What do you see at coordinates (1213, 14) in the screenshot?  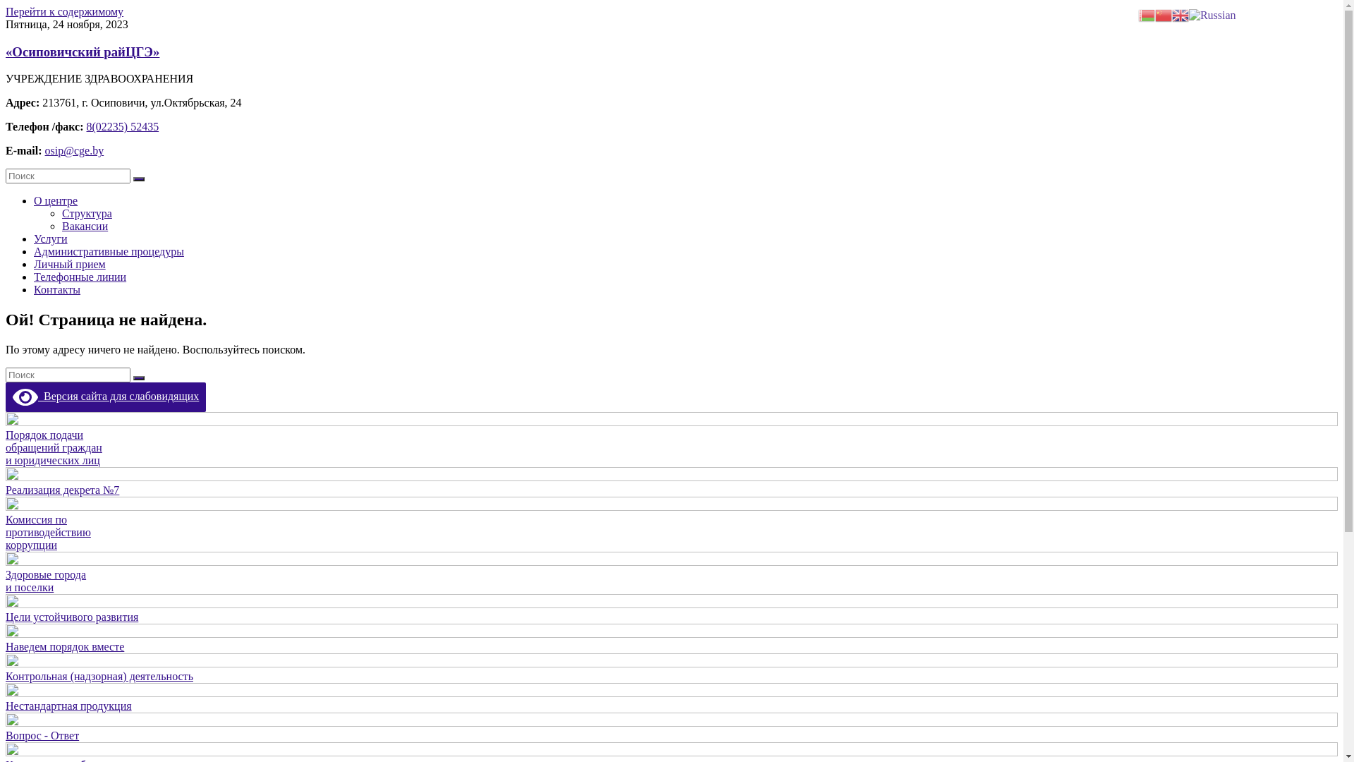 I see `Russian` at bounding box center [1213, 14].